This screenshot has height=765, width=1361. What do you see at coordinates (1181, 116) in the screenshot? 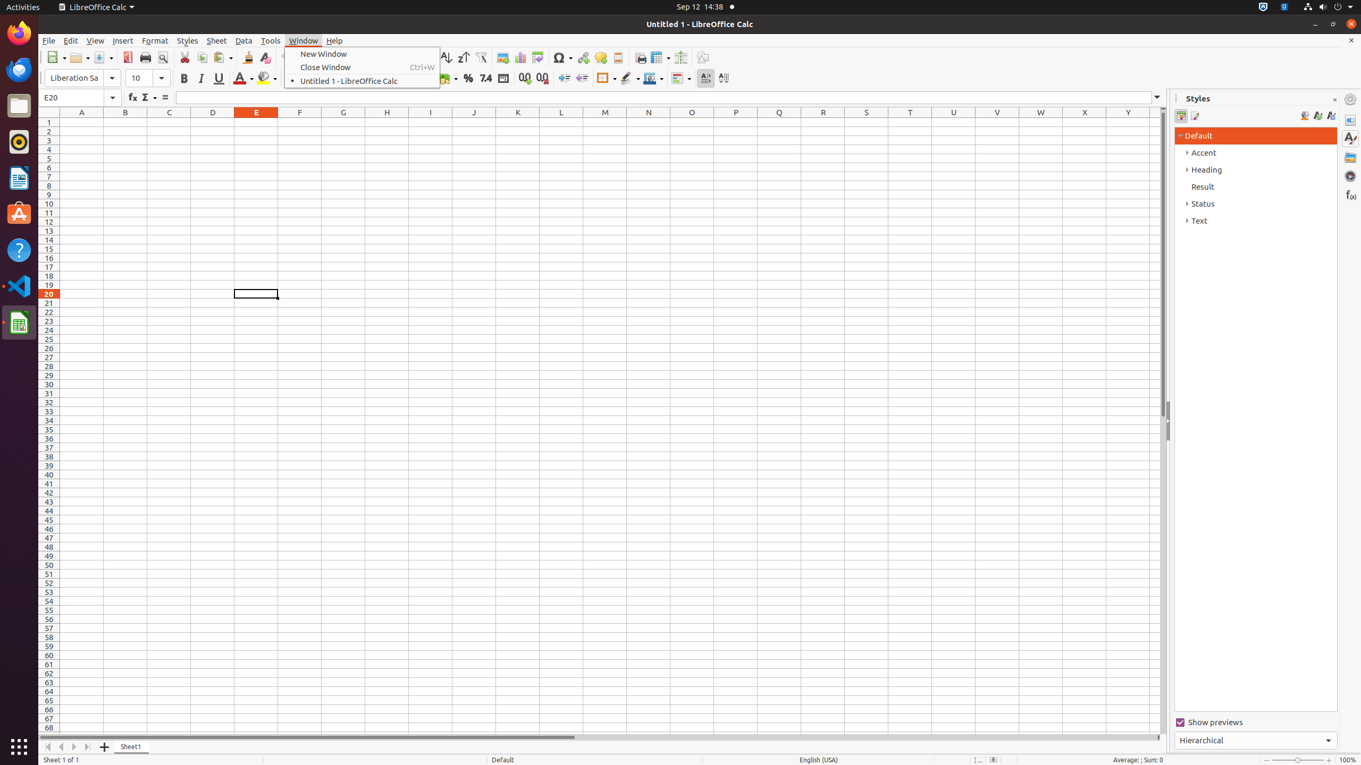
I see `Cell Styles` at bounding box center [1181, 116].